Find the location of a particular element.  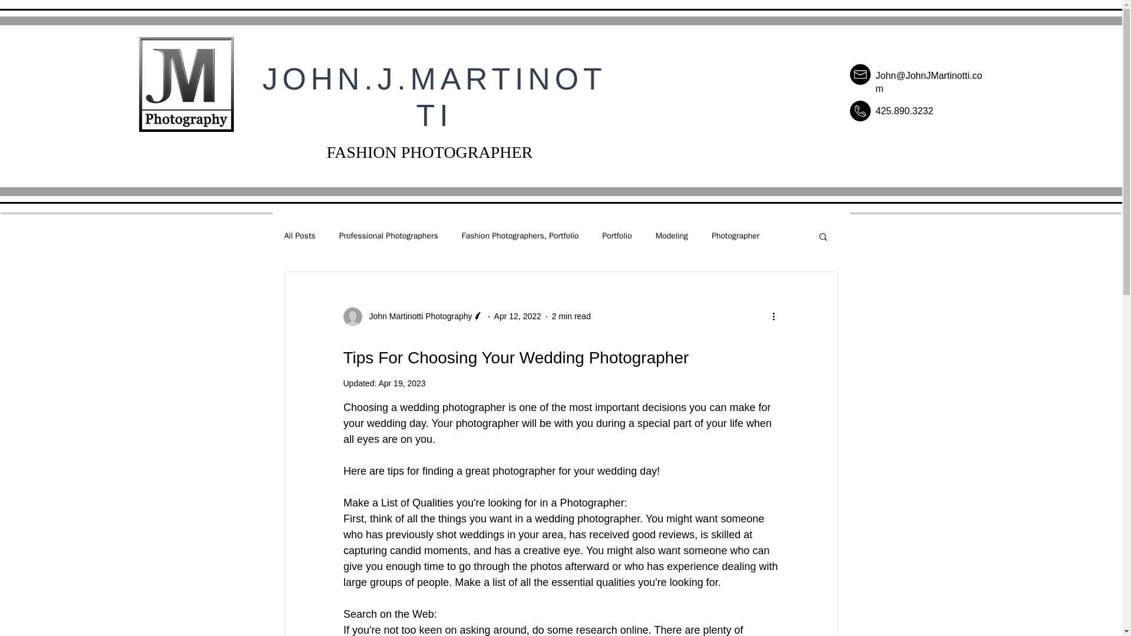

John Martinotti Photography is located at coordinates (416, 316).